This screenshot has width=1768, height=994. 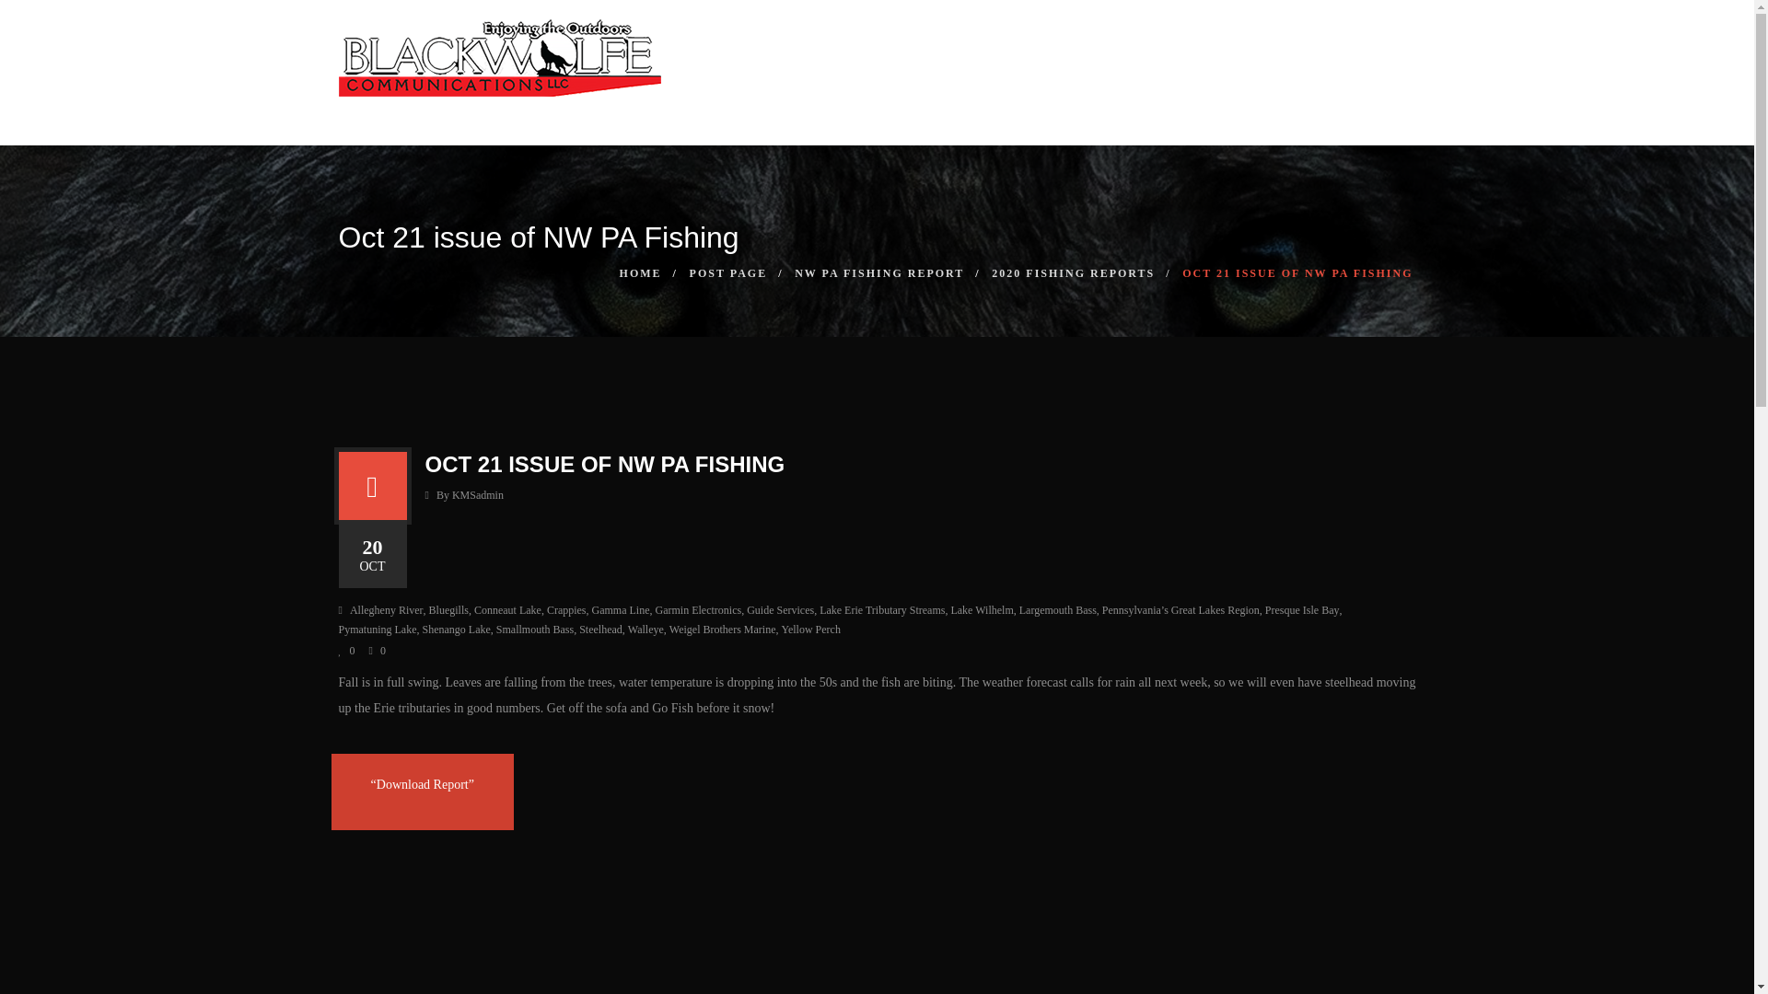 I want to click on Shenango Lake, so click(x=455, y=630).